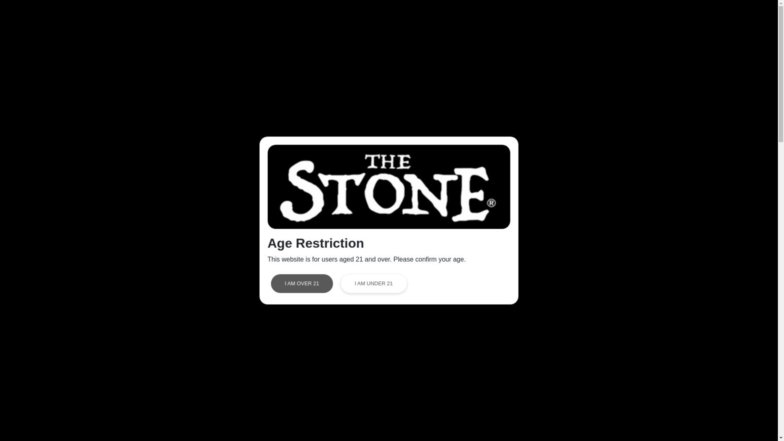 This screenshot has height=441, width=784. I want to click on Order Now, so click(457, 18).